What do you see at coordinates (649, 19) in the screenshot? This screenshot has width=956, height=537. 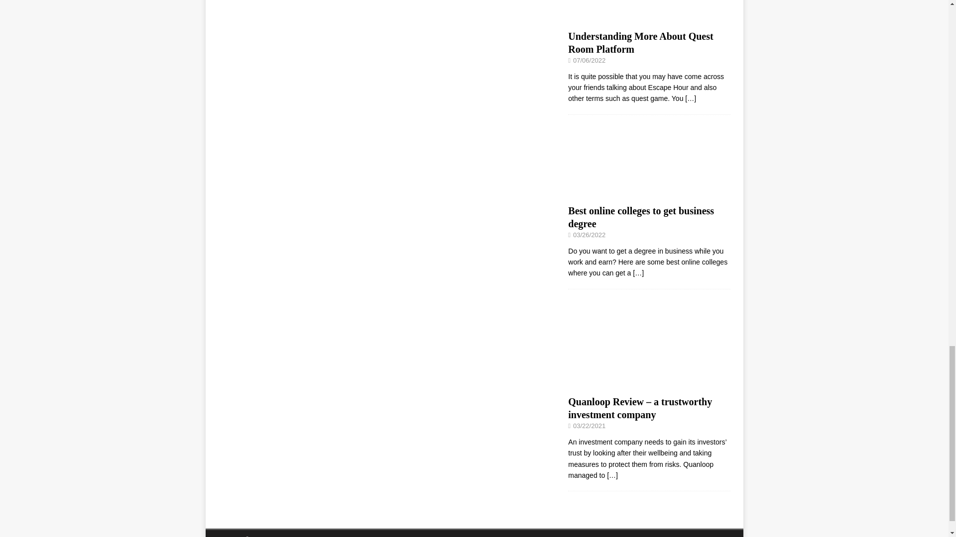 I see `Understanding More About Quest Room Platform` at bounding box center [649, 19].